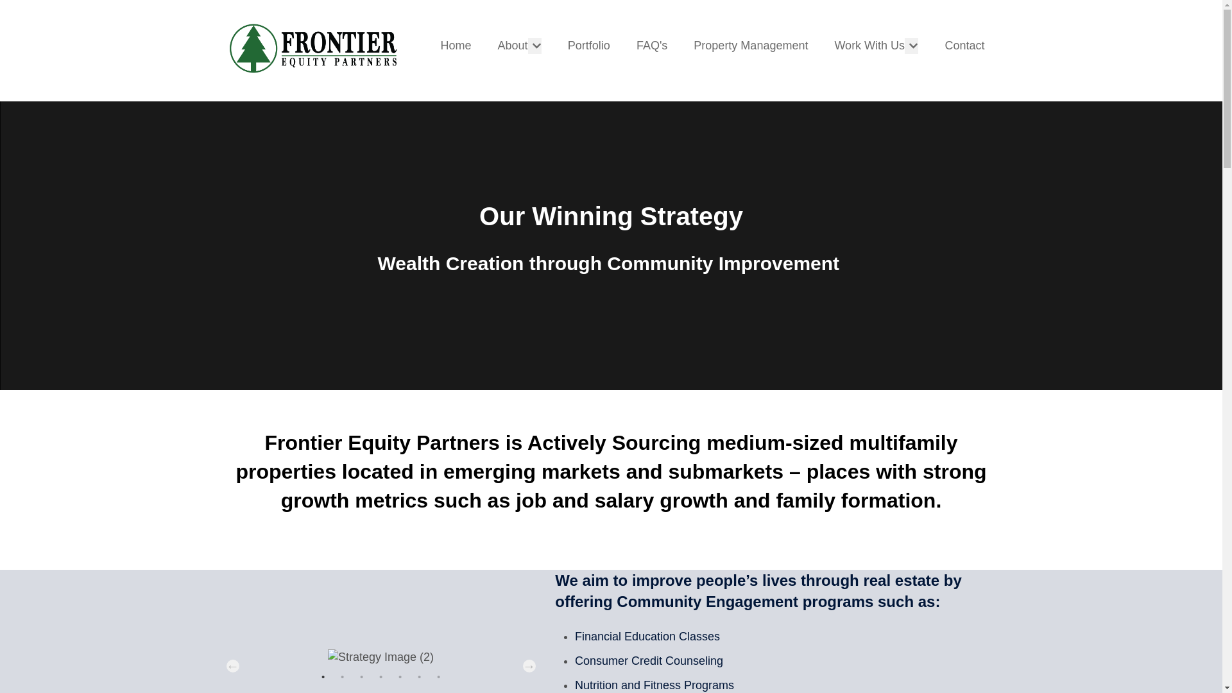 The height and width of the screenshot is (693, 1232). Describe the element at coordinates (512, 46) in the screenshot. I see `About` at that location.